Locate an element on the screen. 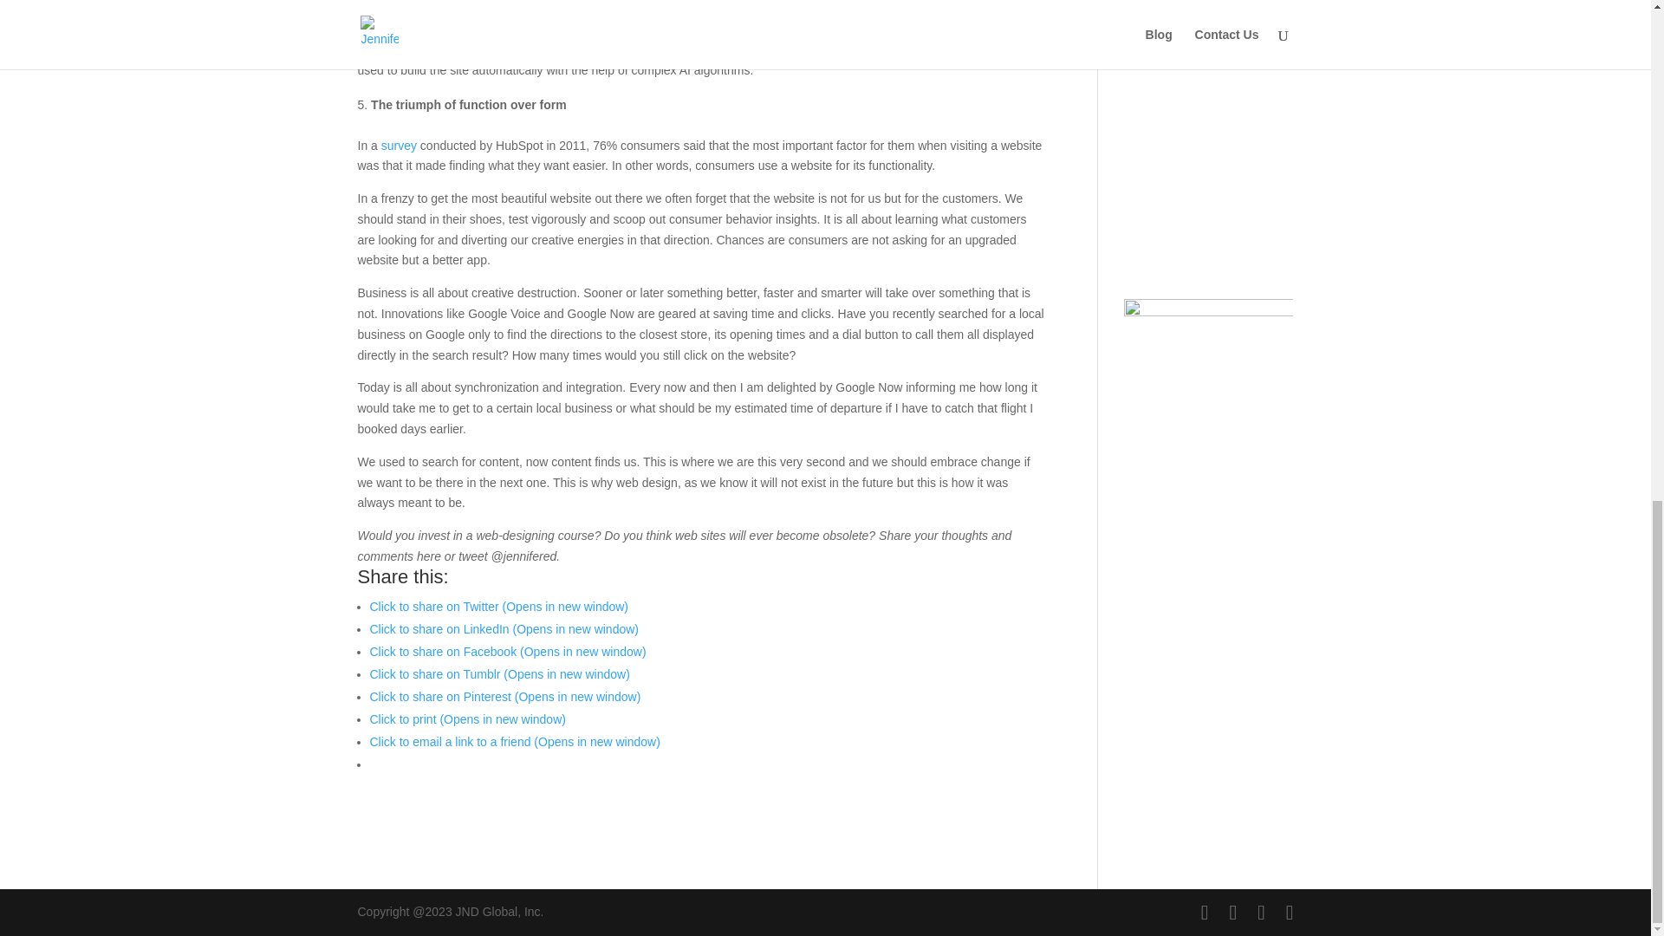 This screenshot has width=1664, height=936. Click to share on Twitter is located at coordinates (499, 607).